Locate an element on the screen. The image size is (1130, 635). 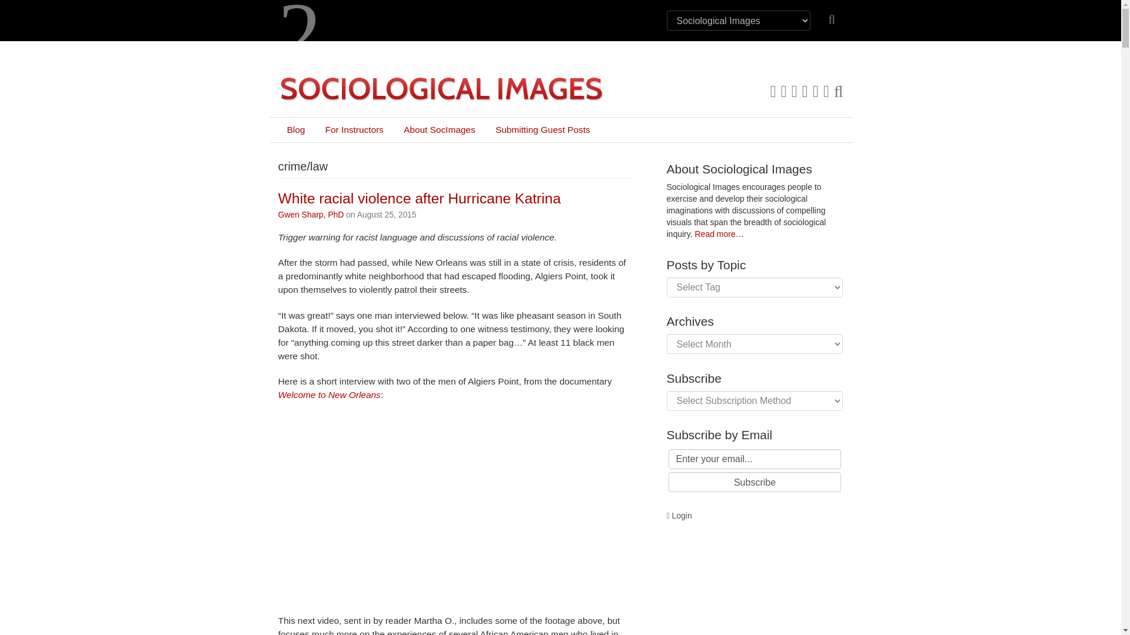
White racial violence after Hurricane Katrina is located at coordinates (419, 199).